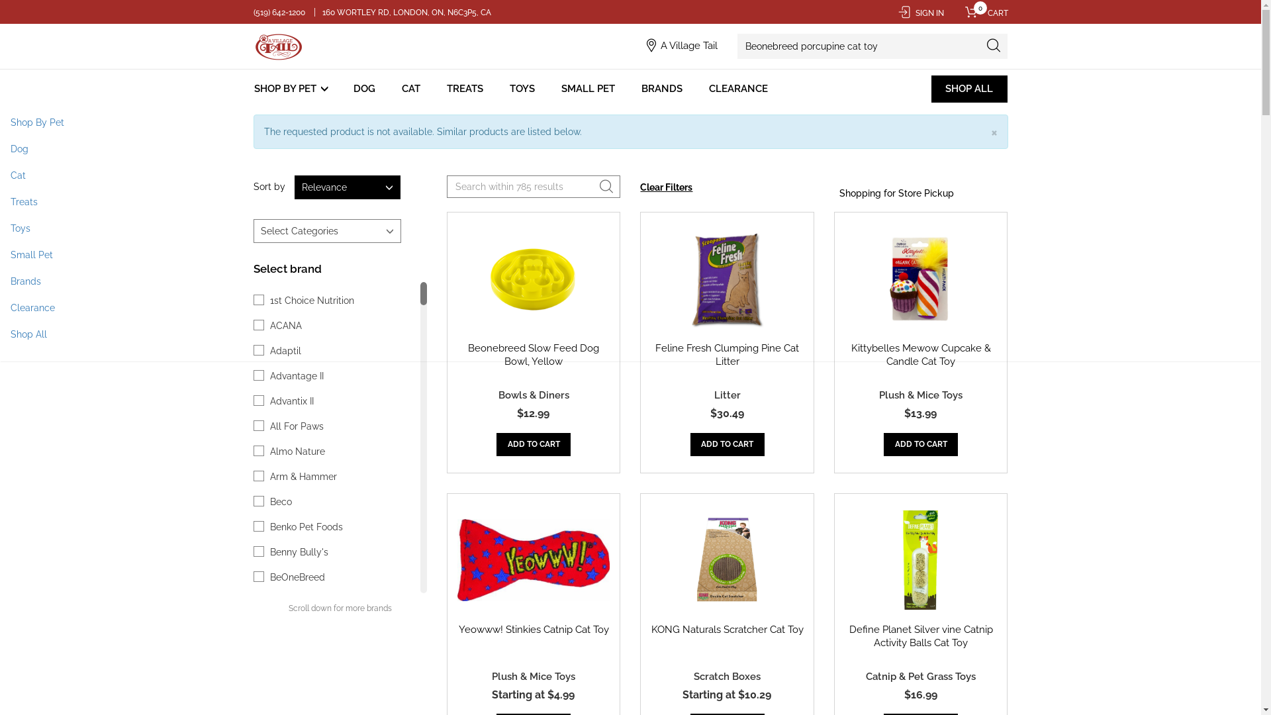  Describe the element at coordinates (630, 202) in the screenshot. I see `Treats` at that location.